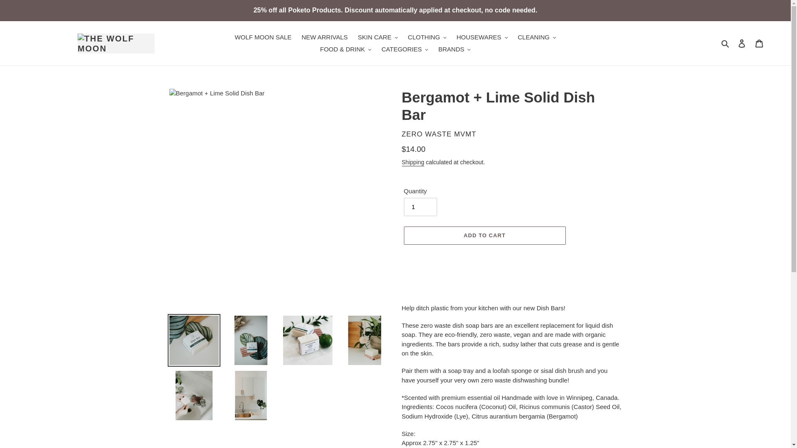 The height and width of the screenshot is (448, 797). Describe the element at coordinates (324, 37) in the screenshot. I see `NEW ARRIVALS` at that location.